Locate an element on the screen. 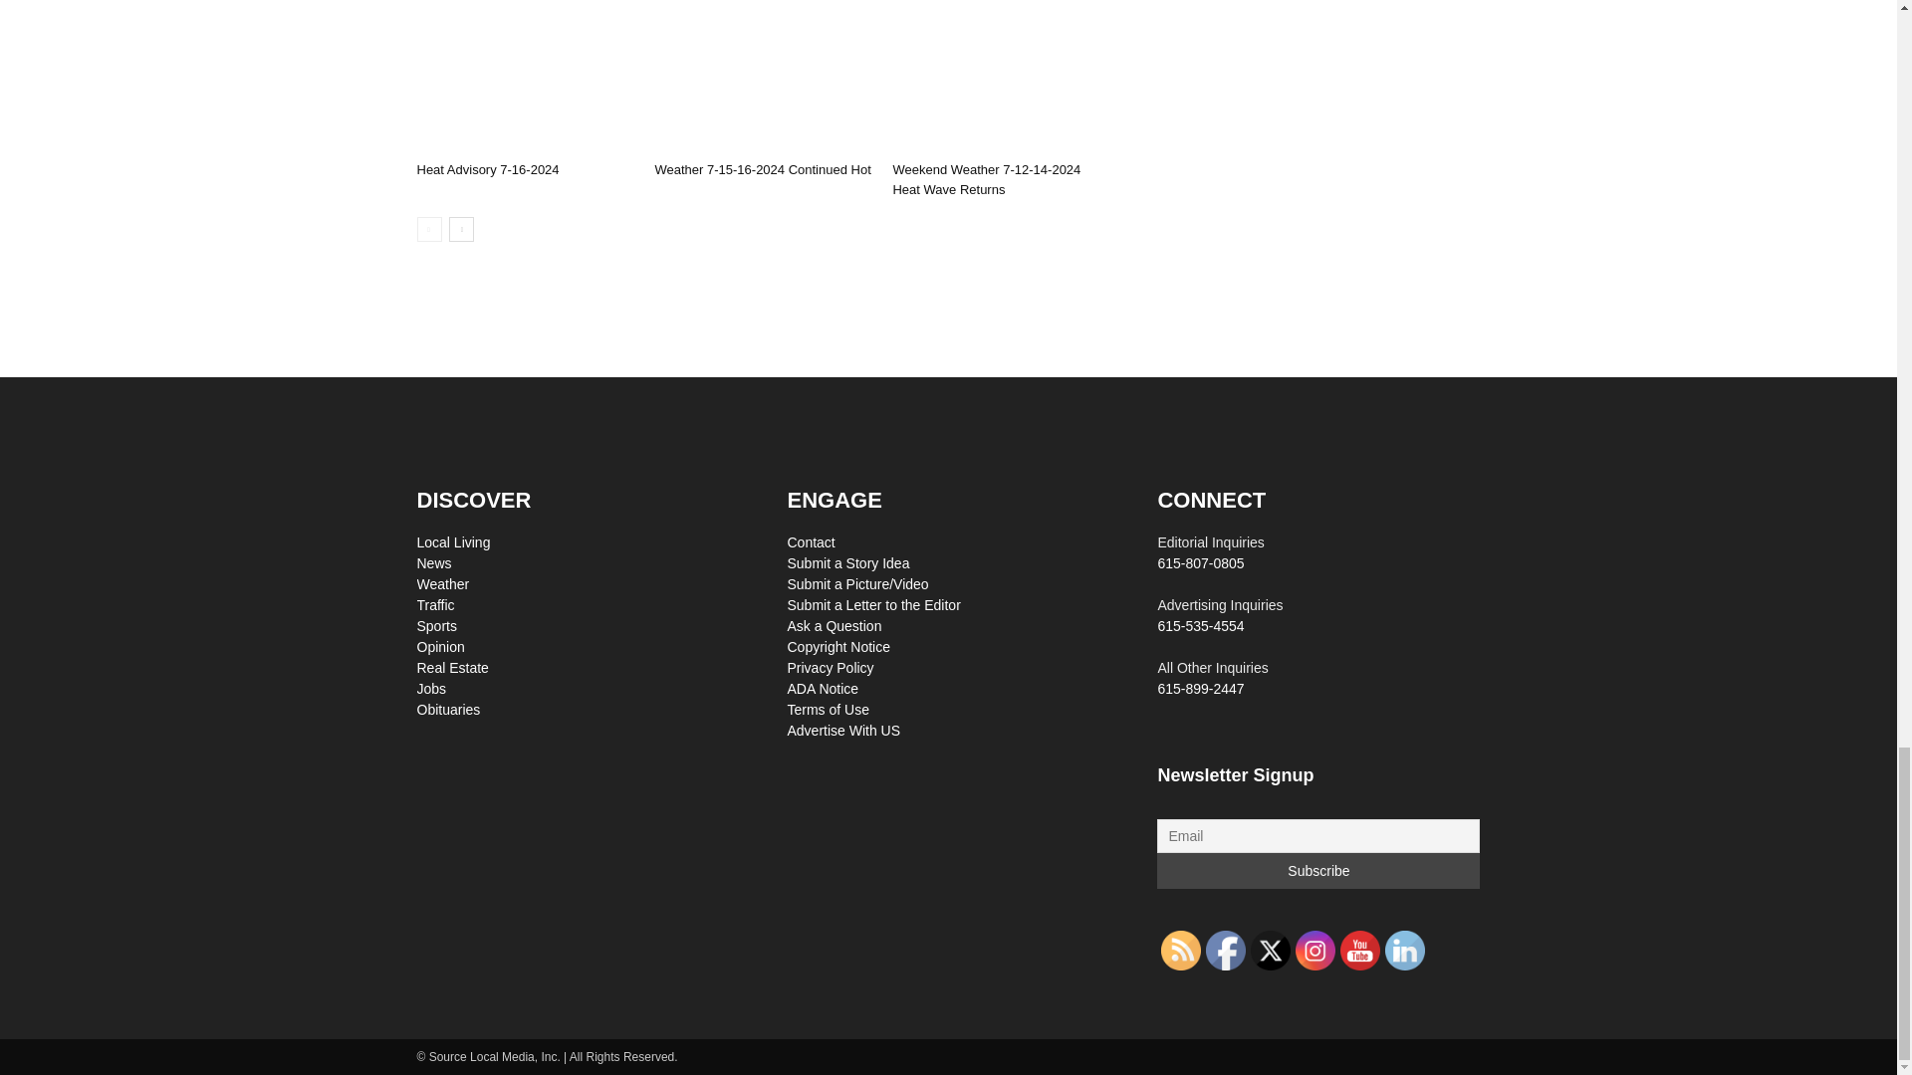 The width and height of the screenshot is (1912, 1075). Subscribe is located at coordinates (1318, 871).